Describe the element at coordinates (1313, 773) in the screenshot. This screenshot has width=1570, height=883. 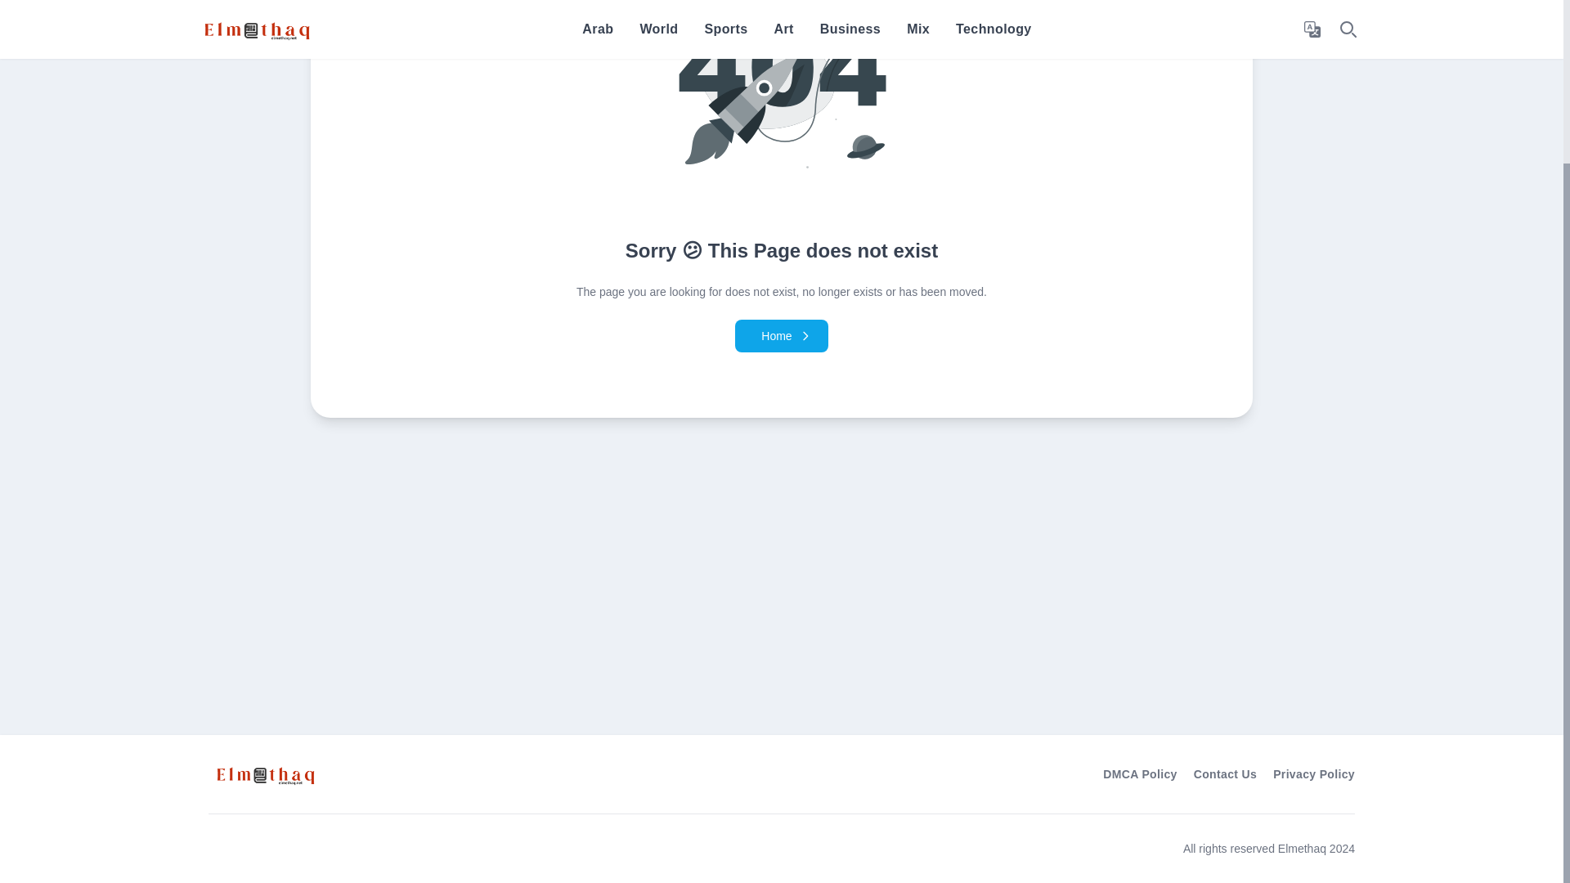
I see `Privacy Policy` at that location.